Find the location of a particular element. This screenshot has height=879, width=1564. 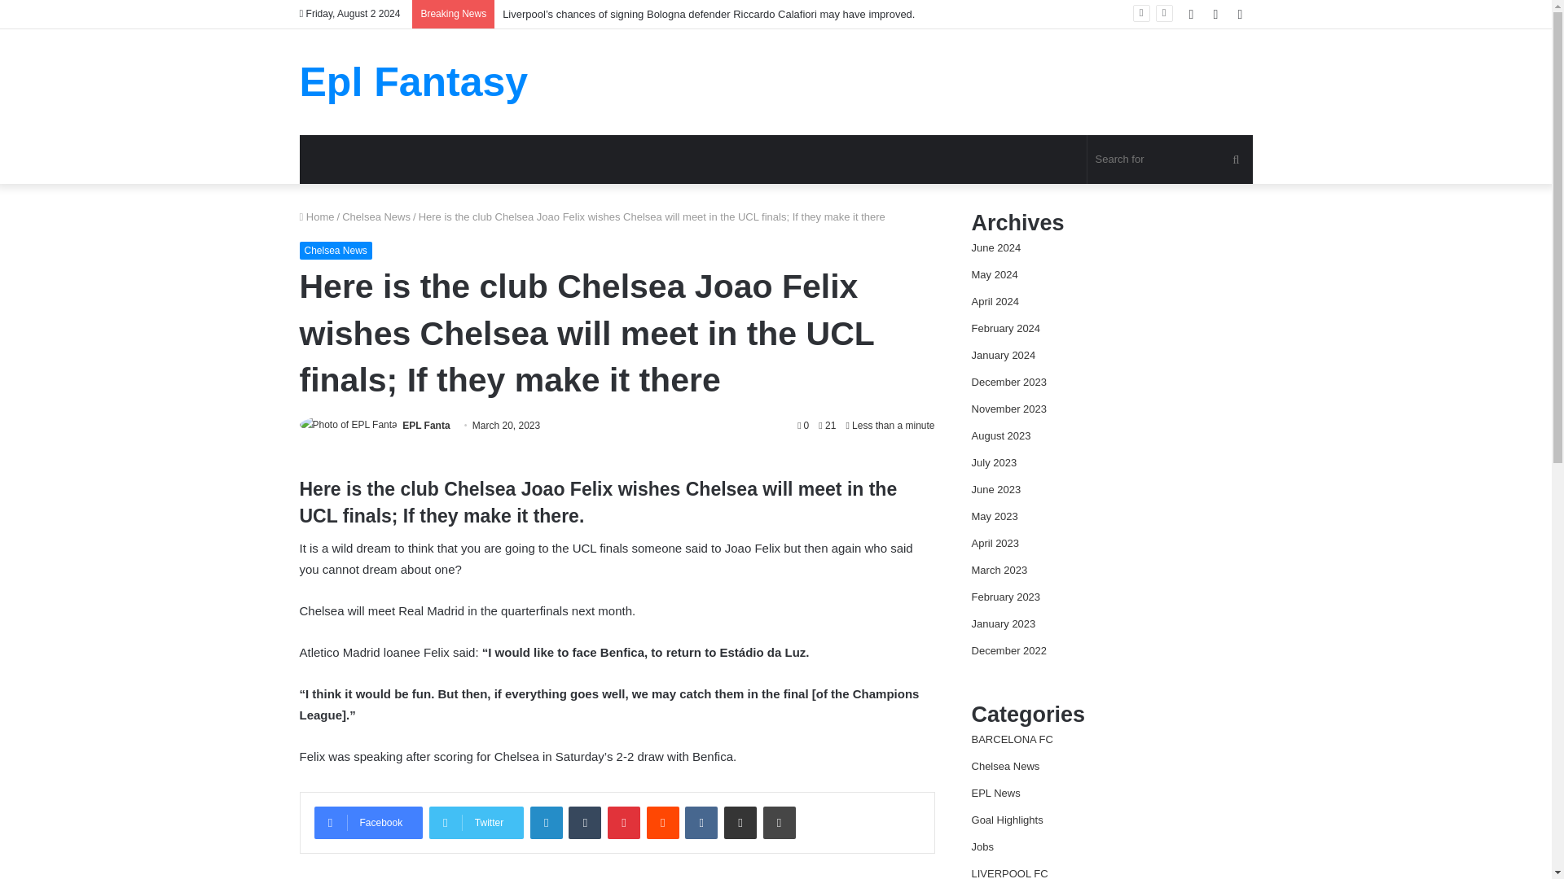

June 2024 is located at coordinates (995, 247).